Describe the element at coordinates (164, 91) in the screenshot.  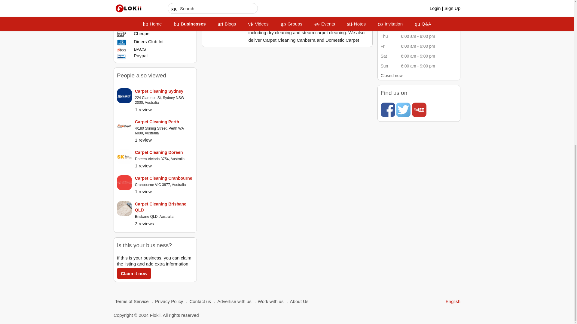
I see `Carpet Cleaning Sydney` at that location.